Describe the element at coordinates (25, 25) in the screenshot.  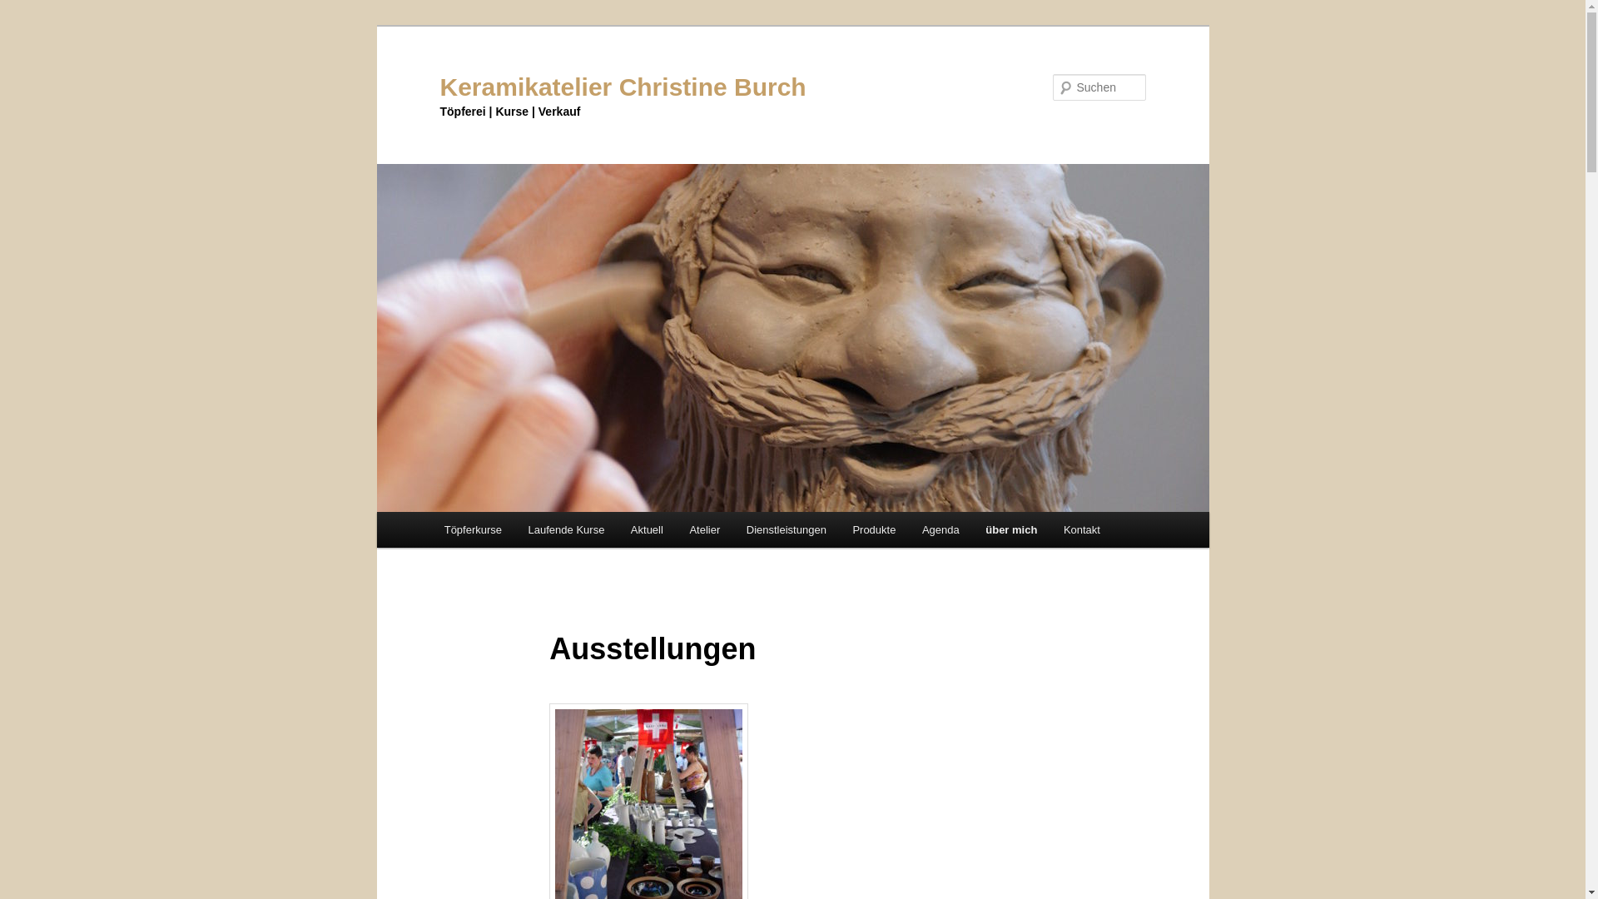
I see `Zum Inhalt wechseln` at that location.